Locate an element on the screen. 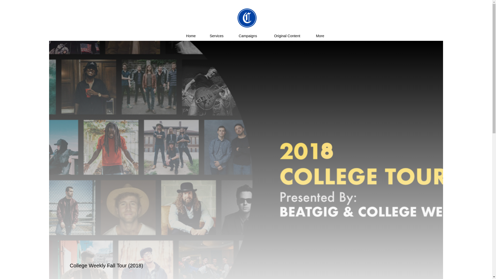  Original Content is located at coordinates (287, 36).